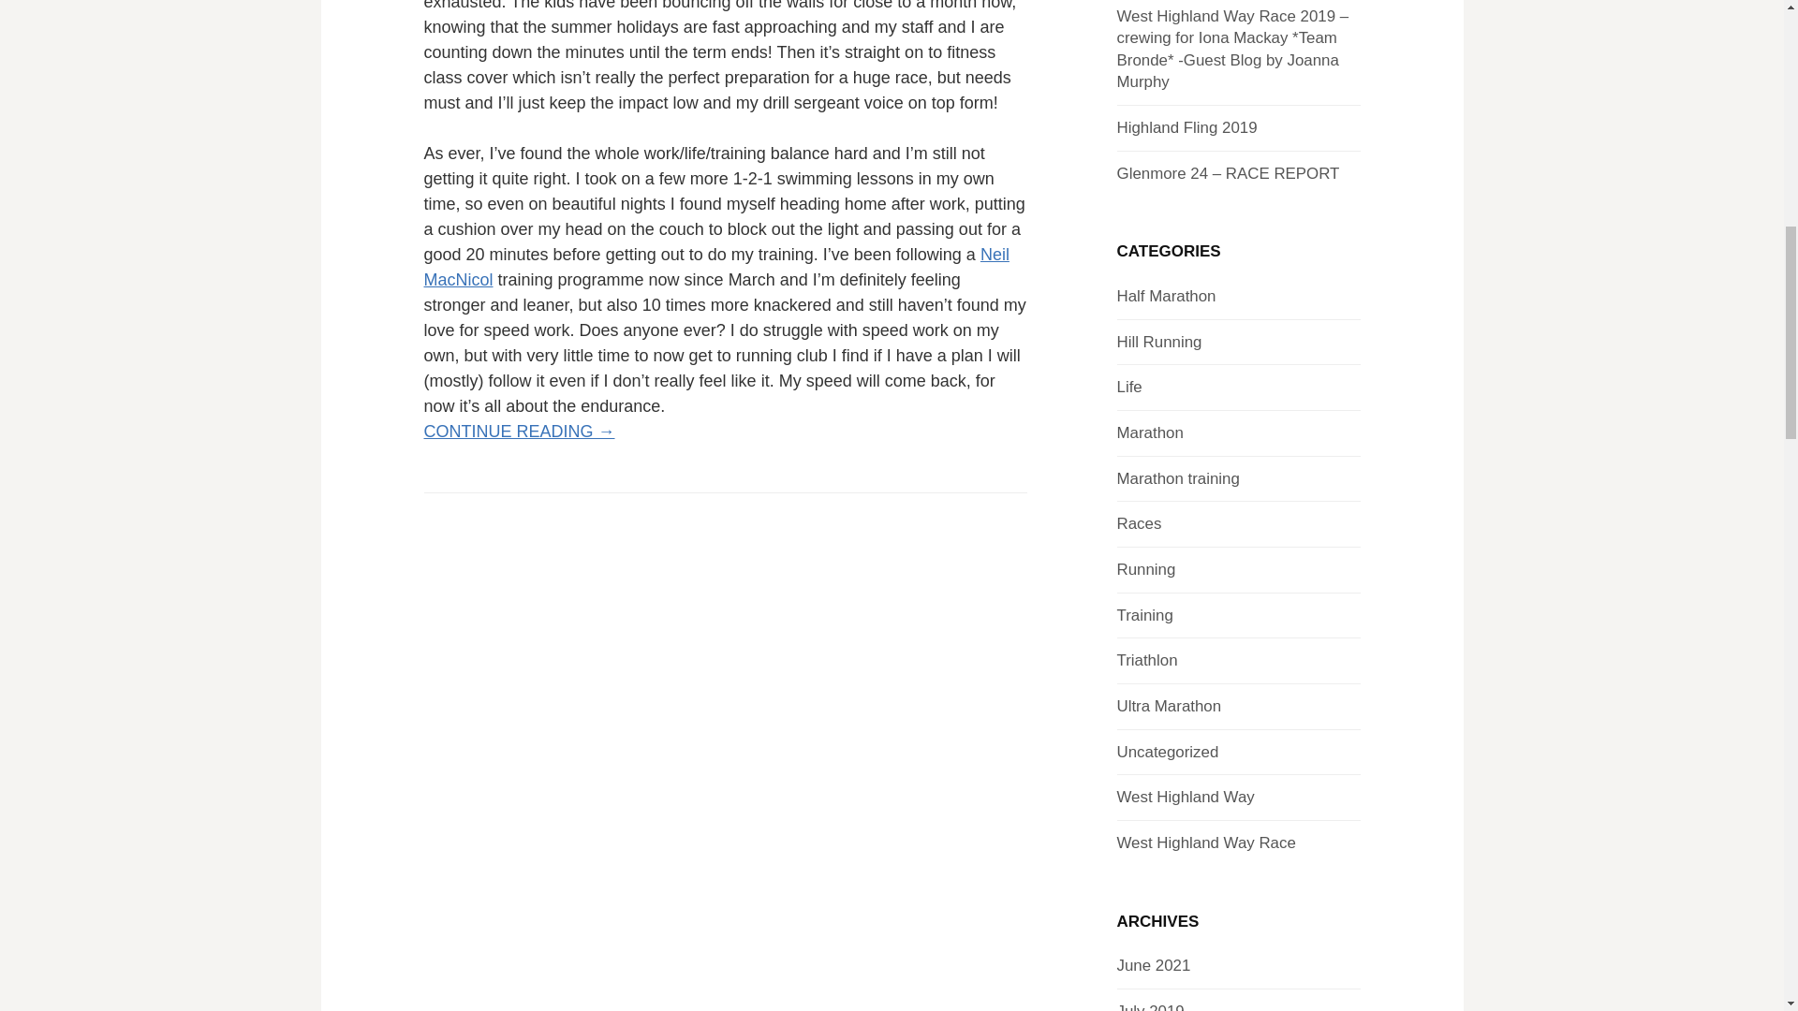 The height and width of the screenshot is (1011, 1798). Describe the element at coordinates (1144, 616) in the screenshot. I see `Training` at that location.